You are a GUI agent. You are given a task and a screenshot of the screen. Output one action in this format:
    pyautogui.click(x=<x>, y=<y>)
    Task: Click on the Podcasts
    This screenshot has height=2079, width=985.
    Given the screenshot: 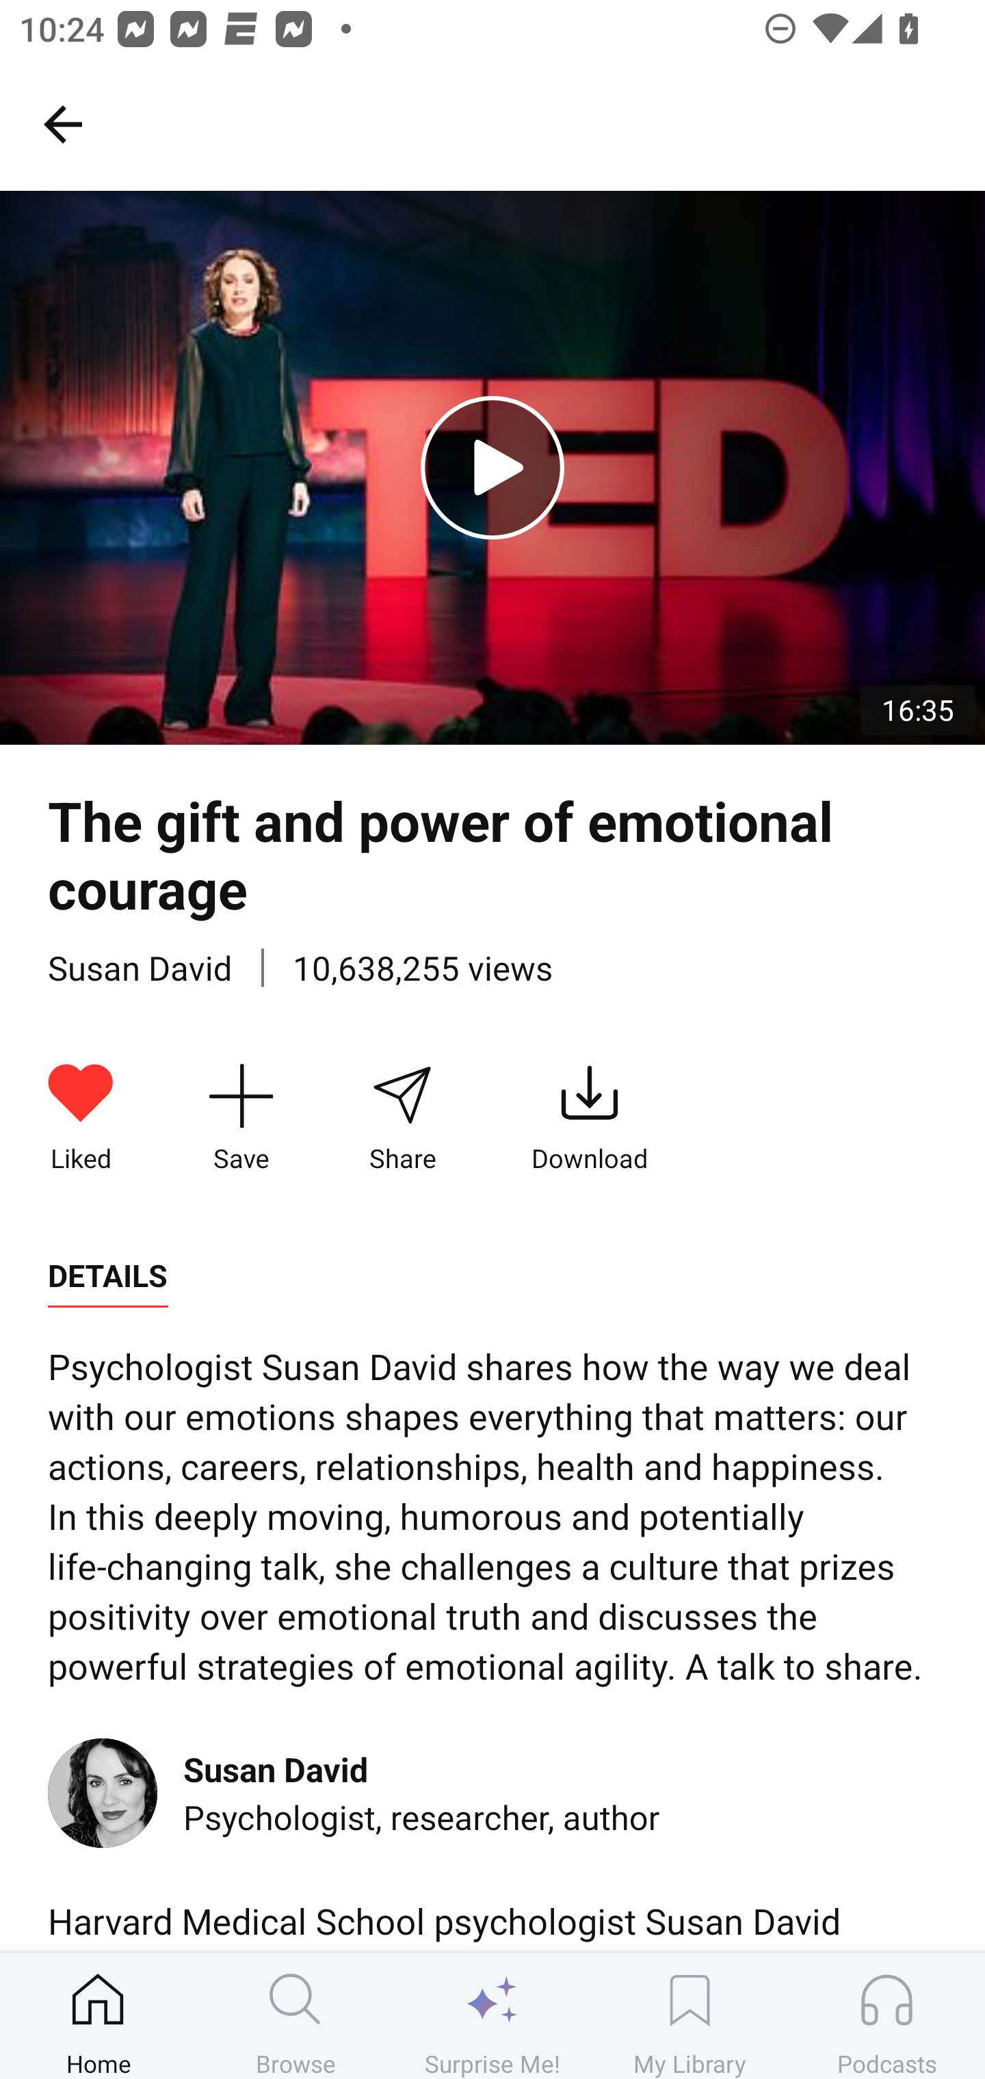 What is the action you would take?
    pyautogui.click(x=886, y=2015)
    